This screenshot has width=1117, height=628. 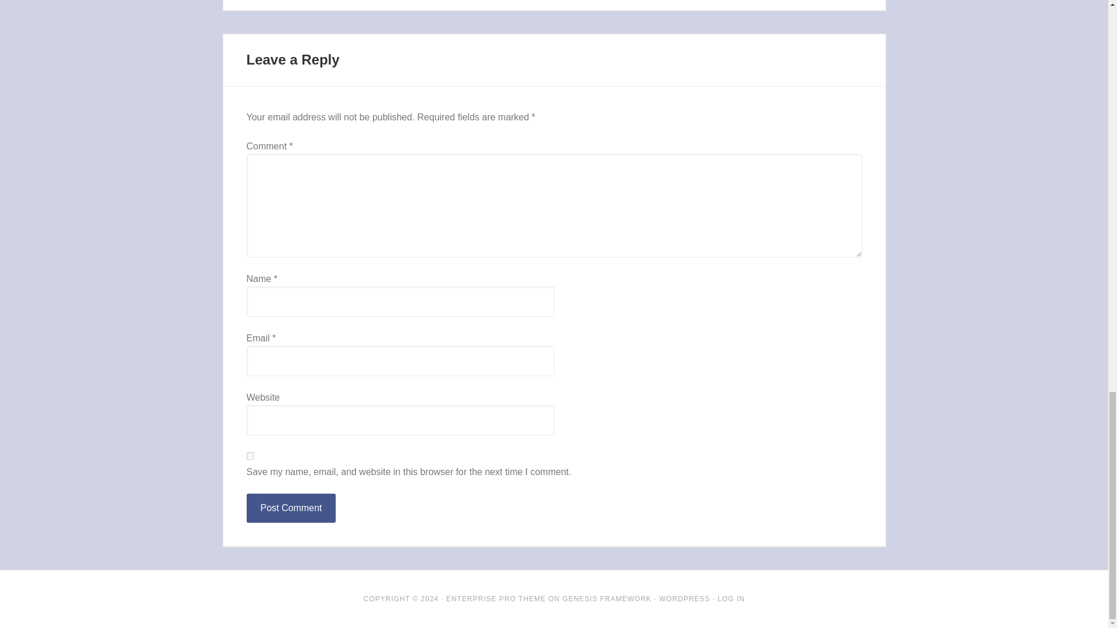 What do you see at coordinates (731, 598) in the screenshot?
I see `LOG IN` at bounding box center [731, 598].